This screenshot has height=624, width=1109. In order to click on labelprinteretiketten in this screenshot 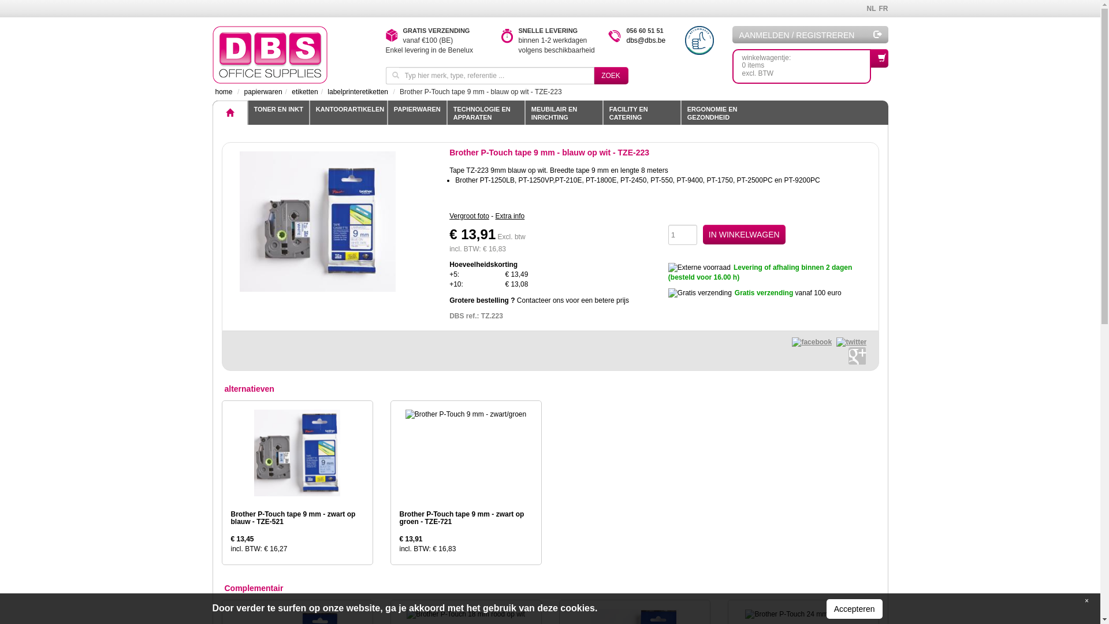, I will do `click(358, 92)`.